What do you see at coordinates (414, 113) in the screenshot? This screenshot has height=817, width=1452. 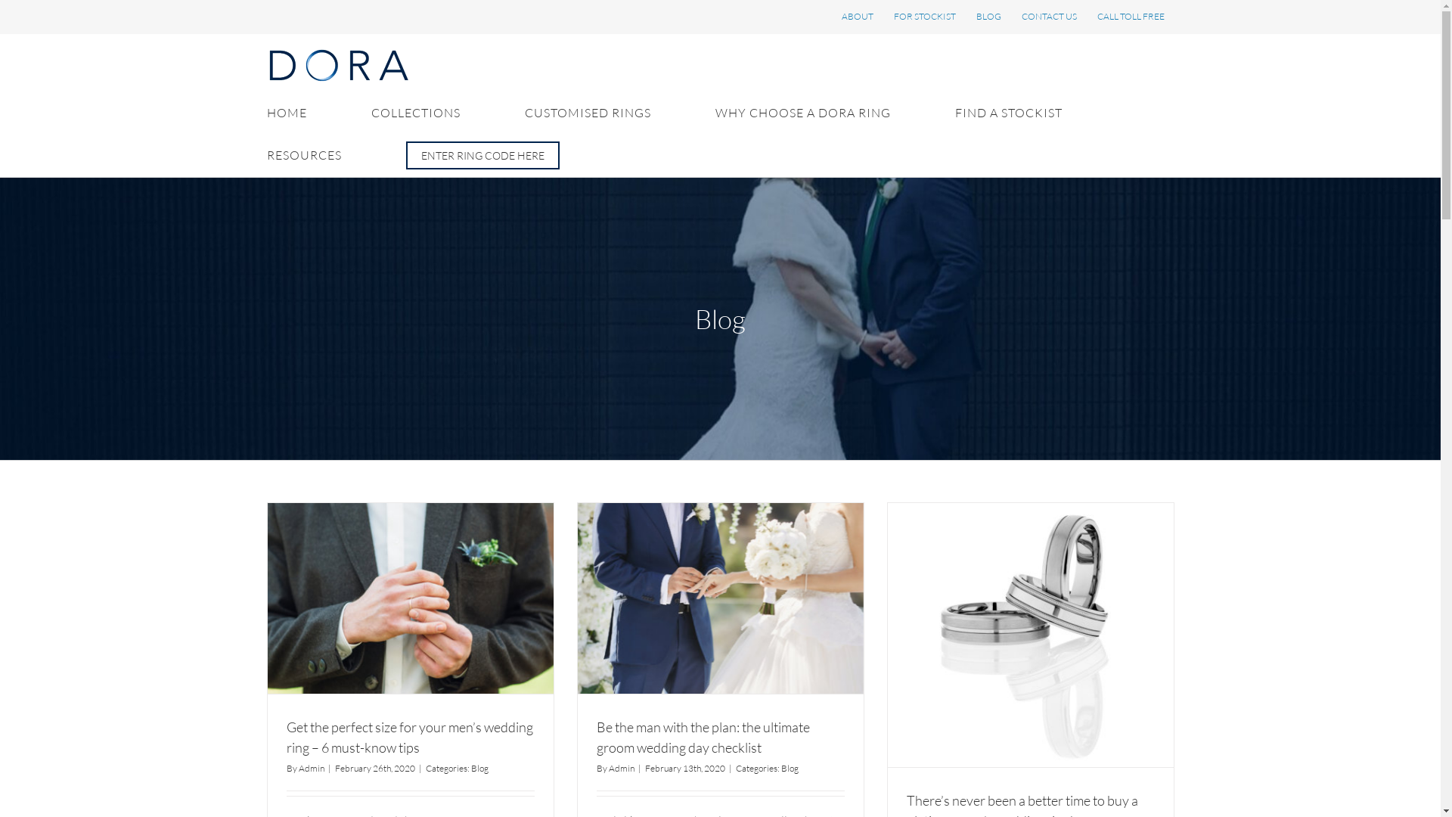 I see `COLLECTIONS` at bounding box center [414, 113].